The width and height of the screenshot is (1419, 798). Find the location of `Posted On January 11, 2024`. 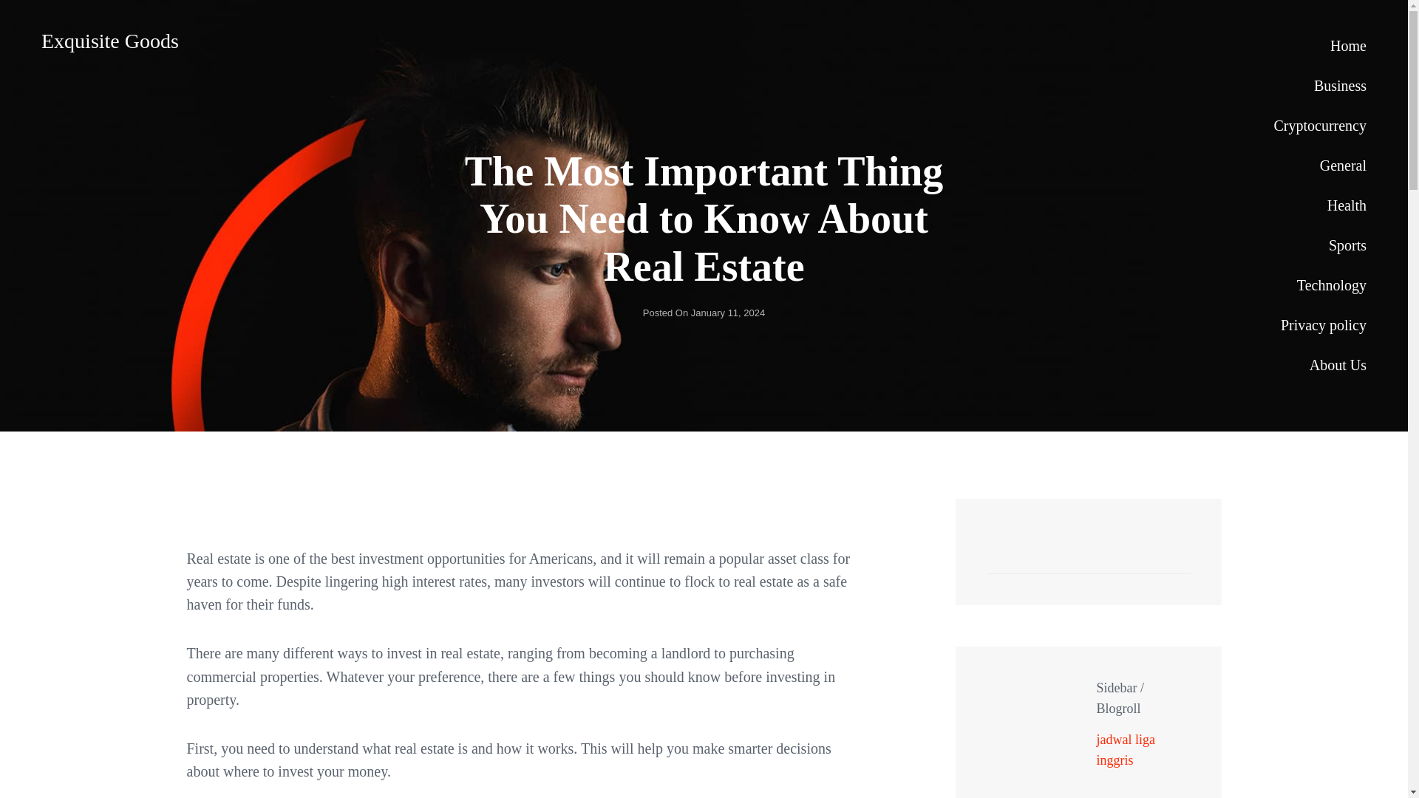

Posted On January 11, 2024 is located at coordinates (704, 312).